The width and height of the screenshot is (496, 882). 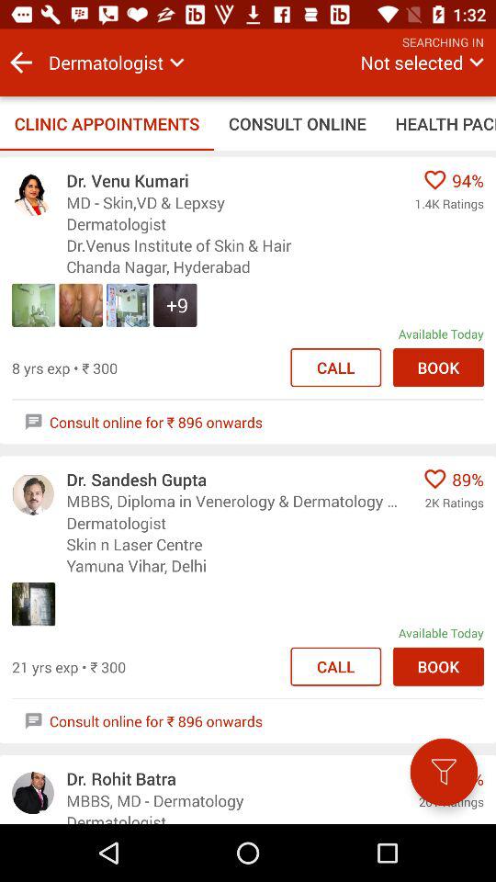 I want to click on begin filtering, so click(x=444, y=772).